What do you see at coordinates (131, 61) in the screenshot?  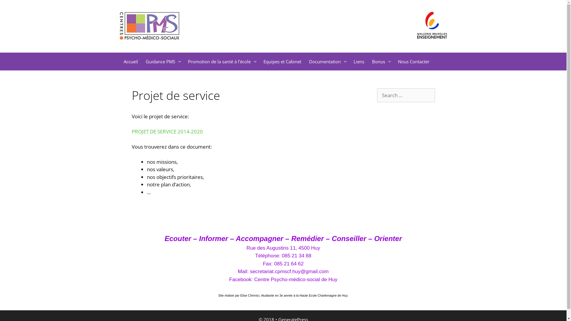 I see `Accueil` at bounding box center [131, 61].